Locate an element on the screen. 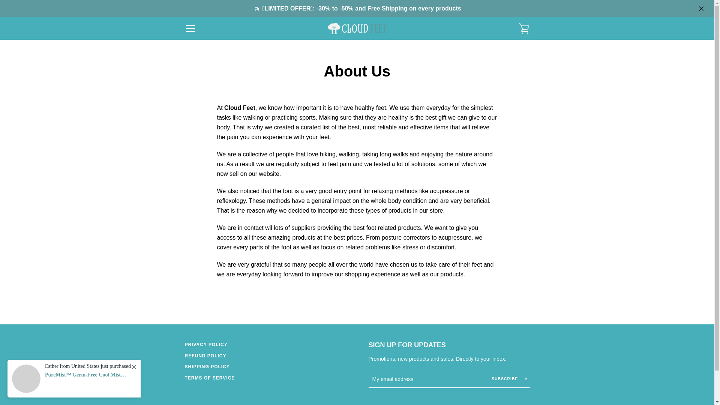 The width and height of the screenshot is (720, 405). SUBSCRIBE is located at coordinates (509, 379).